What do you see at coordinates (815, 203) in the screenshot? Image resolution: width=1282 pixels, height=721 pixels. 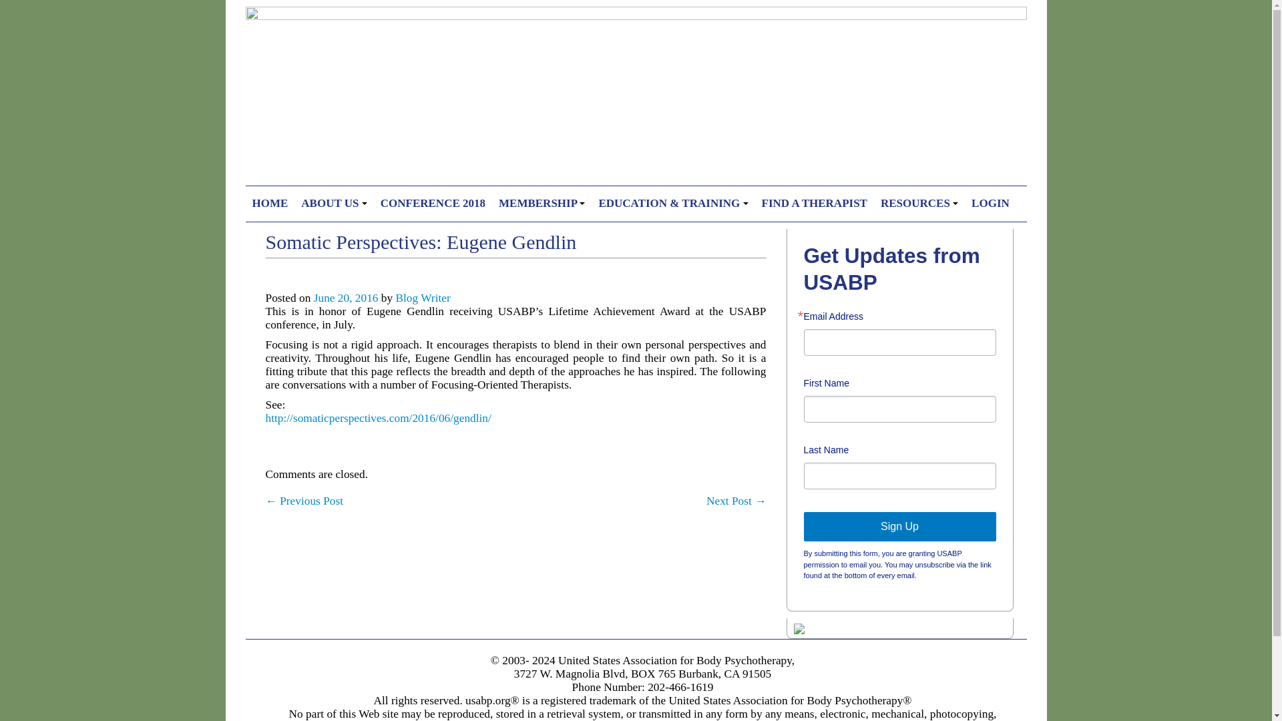 I see `FIND A THERAPIST` at bounding box center [815, 203].